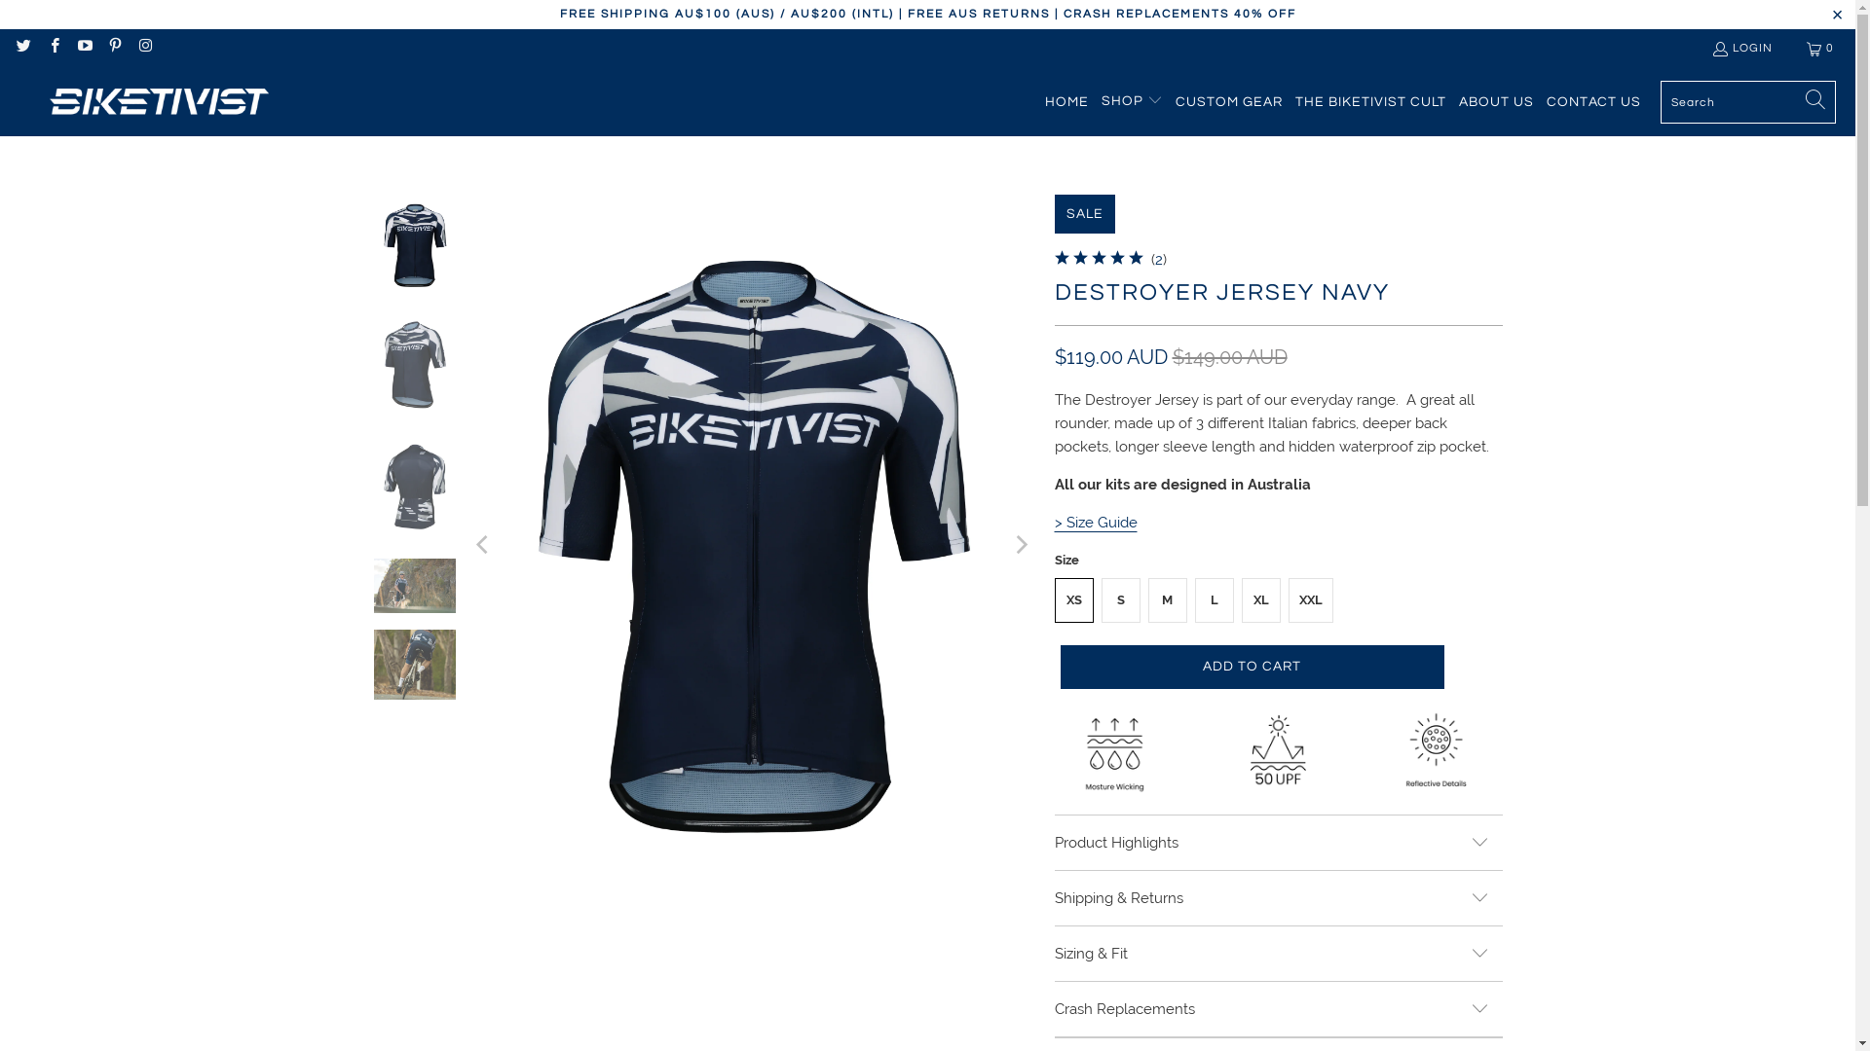 This screenshot has width=1870, height=1051. Describe the element at coordinates (144, 49) in the screenshot. I see `Biketivist on Instagram` at that location.